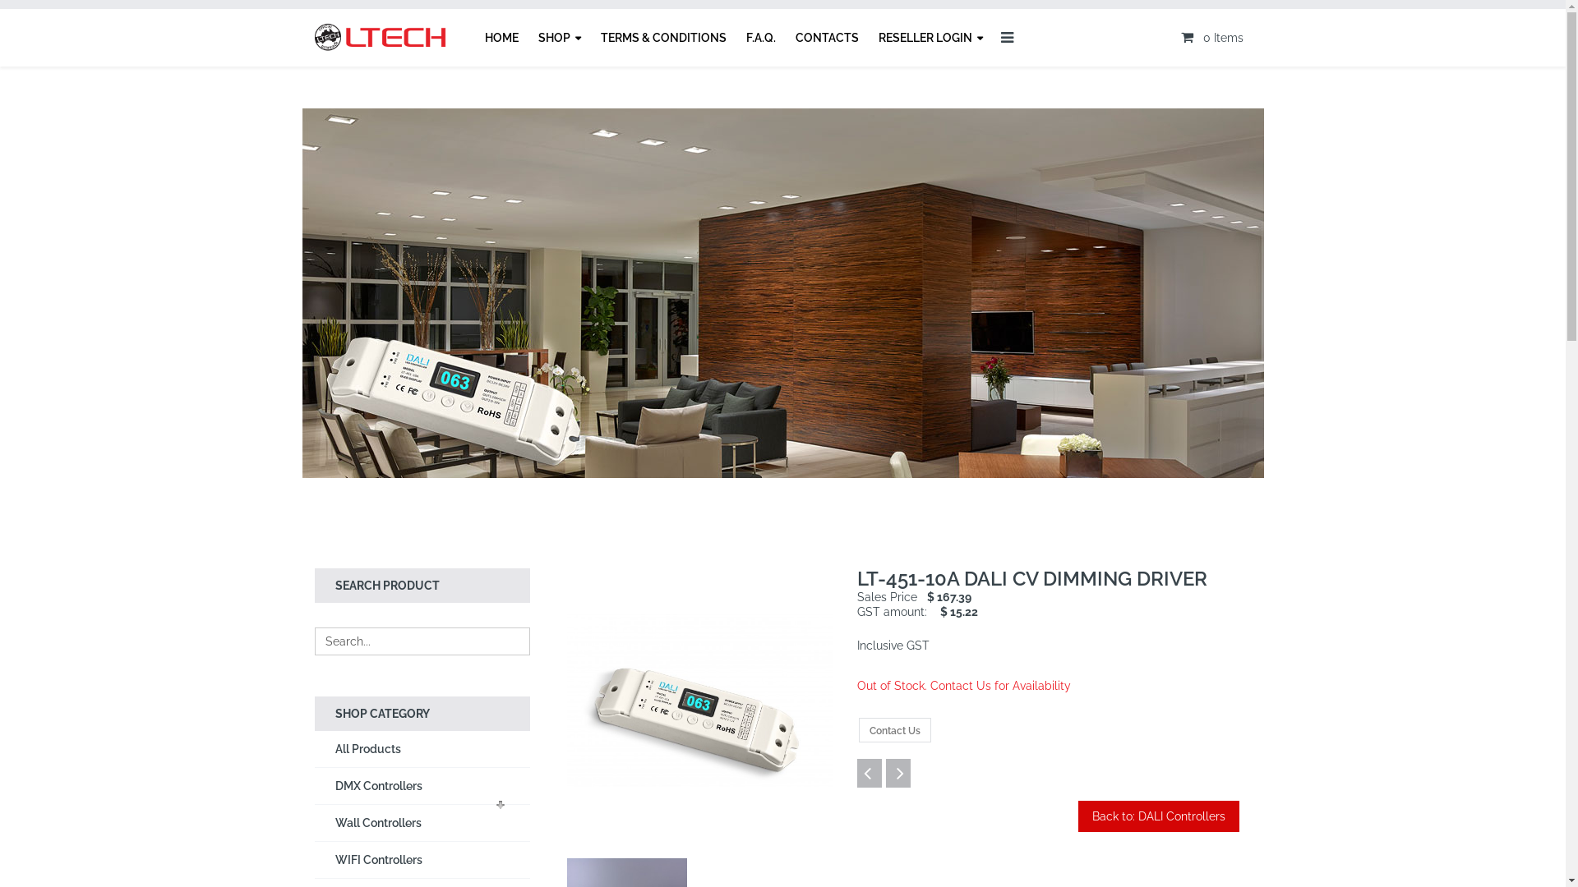 This screenshot has height=887, width=1578. Describe the element at coordinates (898, 774) in the screenshot. I see `LT-401-12A DALI CV DIMMING DRIVER` at that location.